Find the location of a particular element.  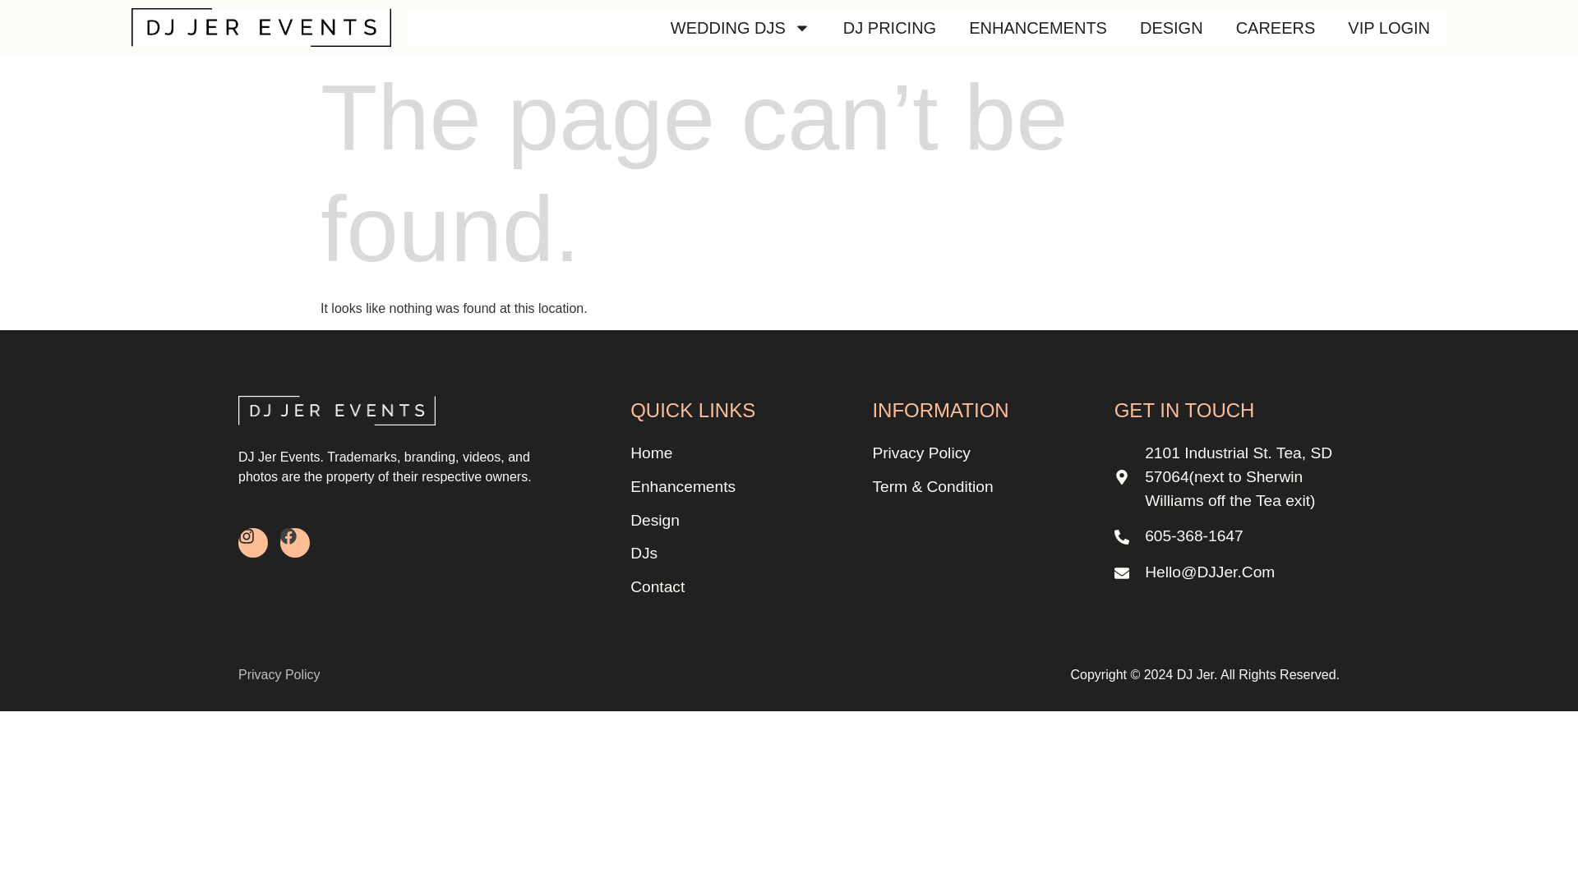

WEDDING DJS is located at coordinates (741, 28).